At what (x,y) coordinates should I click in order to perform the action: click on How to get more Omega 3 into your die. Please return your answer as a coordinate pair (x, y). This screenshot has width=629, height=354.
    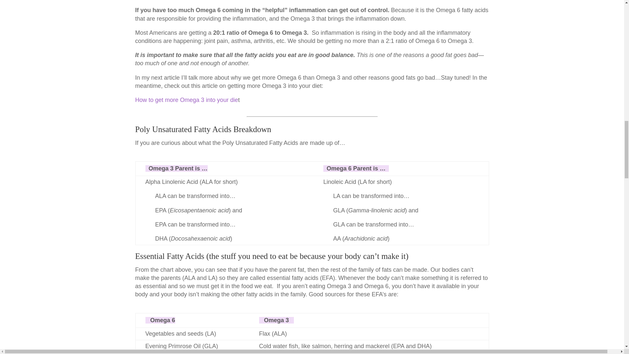
    Looking at the image, I should click on (186, 100).